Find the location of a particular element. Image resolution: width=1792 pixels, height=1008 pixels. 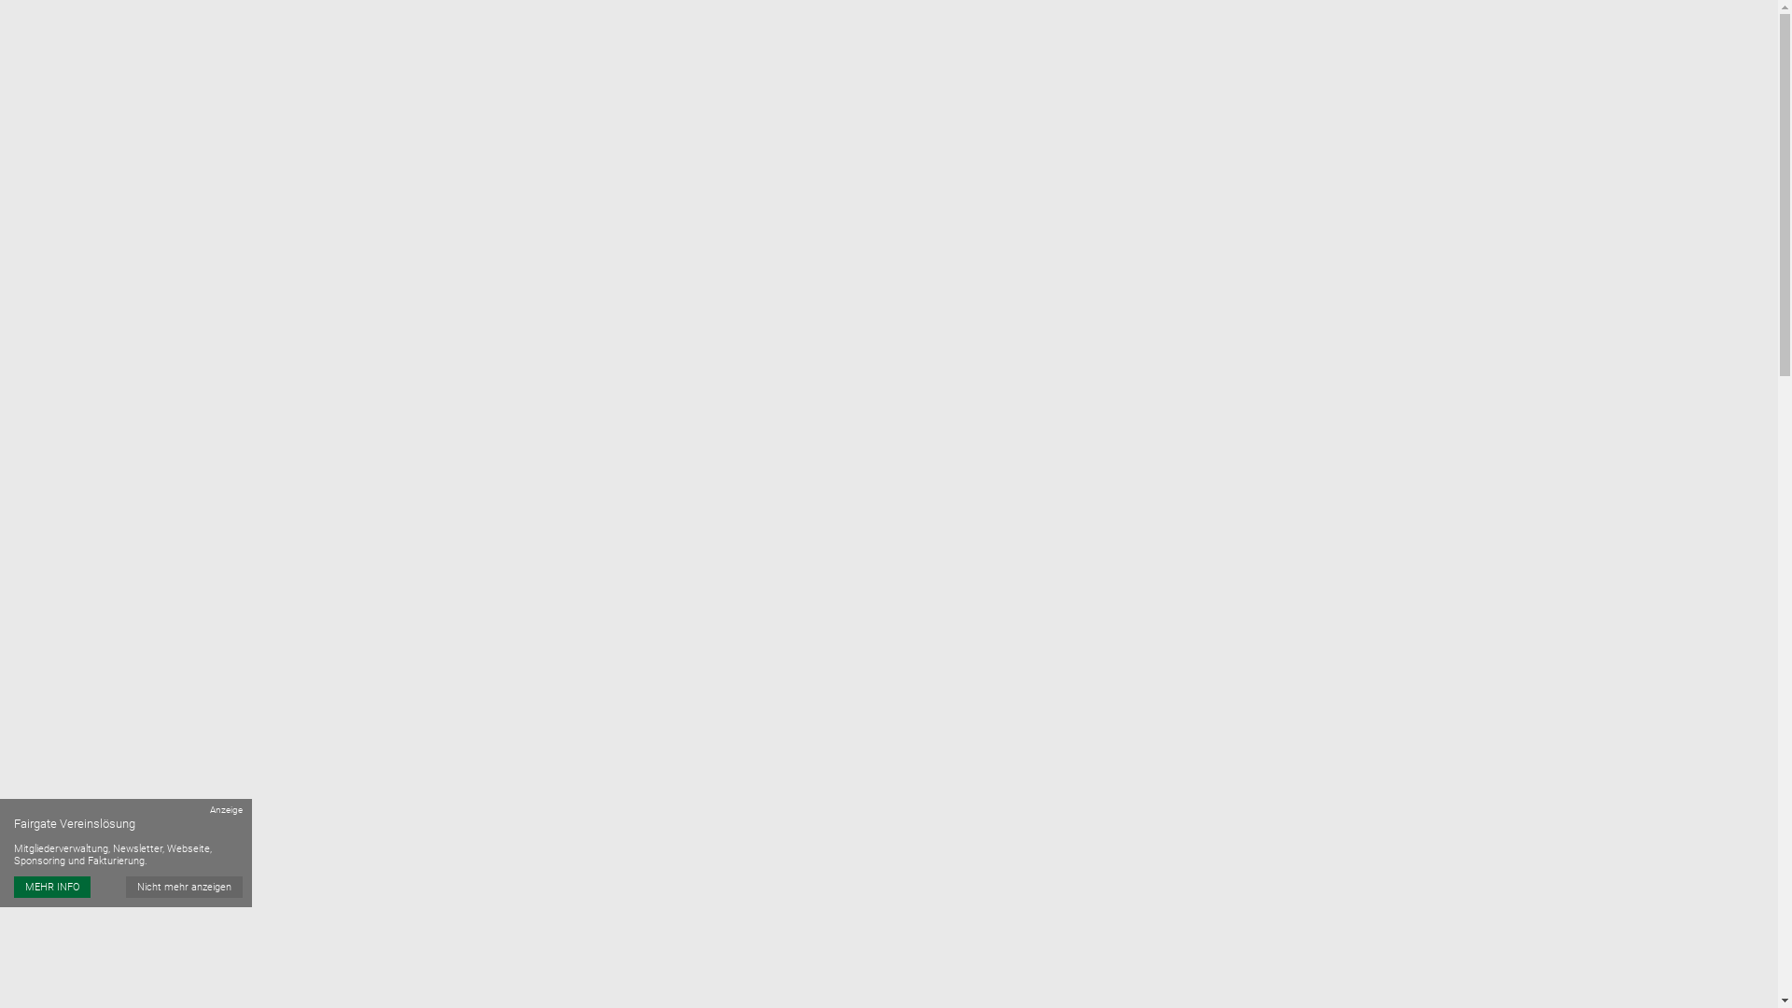

Nicht mehr anzeigen is located at coordinates (185, 887).